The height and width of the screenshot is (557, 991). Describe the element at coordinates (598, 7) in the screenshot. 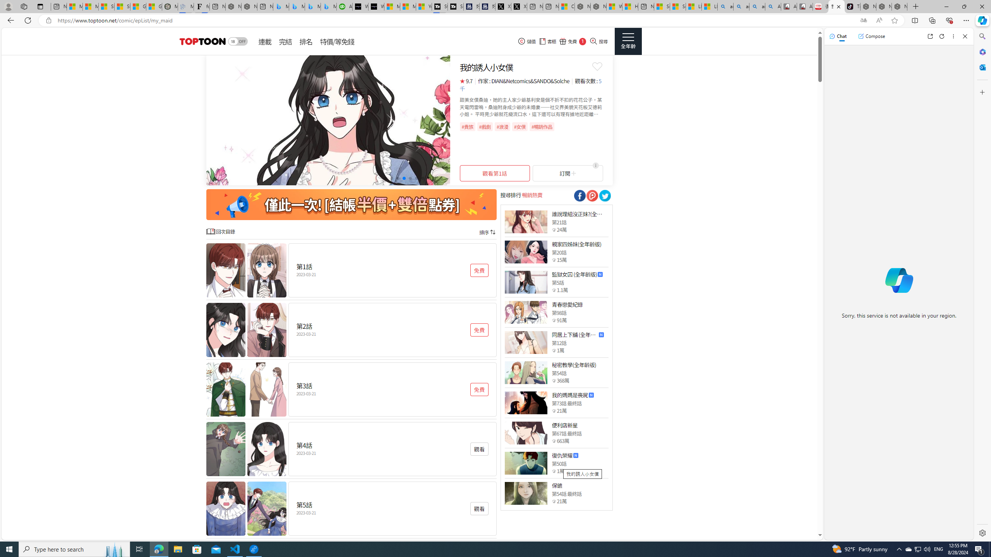

I see `Nordace - Summer Adventures 2024` at that location.